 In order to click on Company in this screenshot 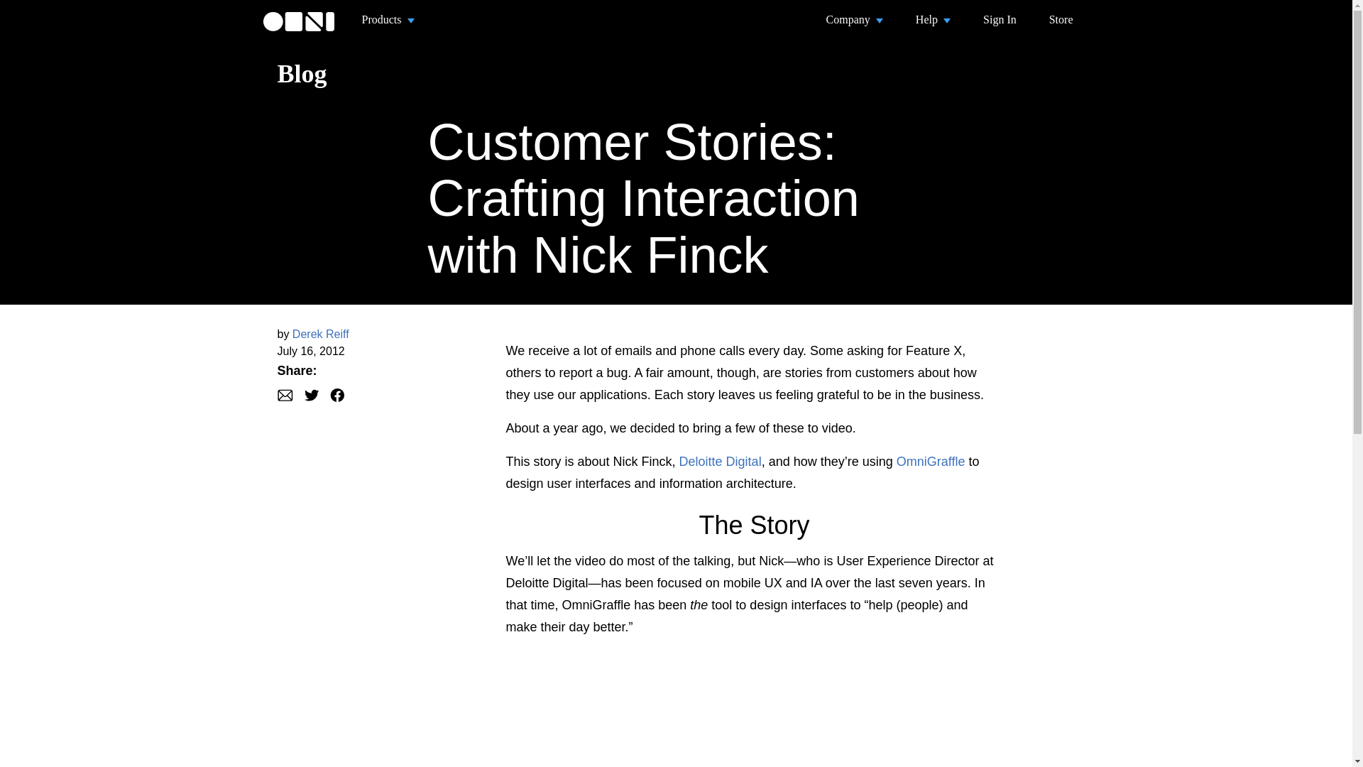, I will do `click(854, 20)`.